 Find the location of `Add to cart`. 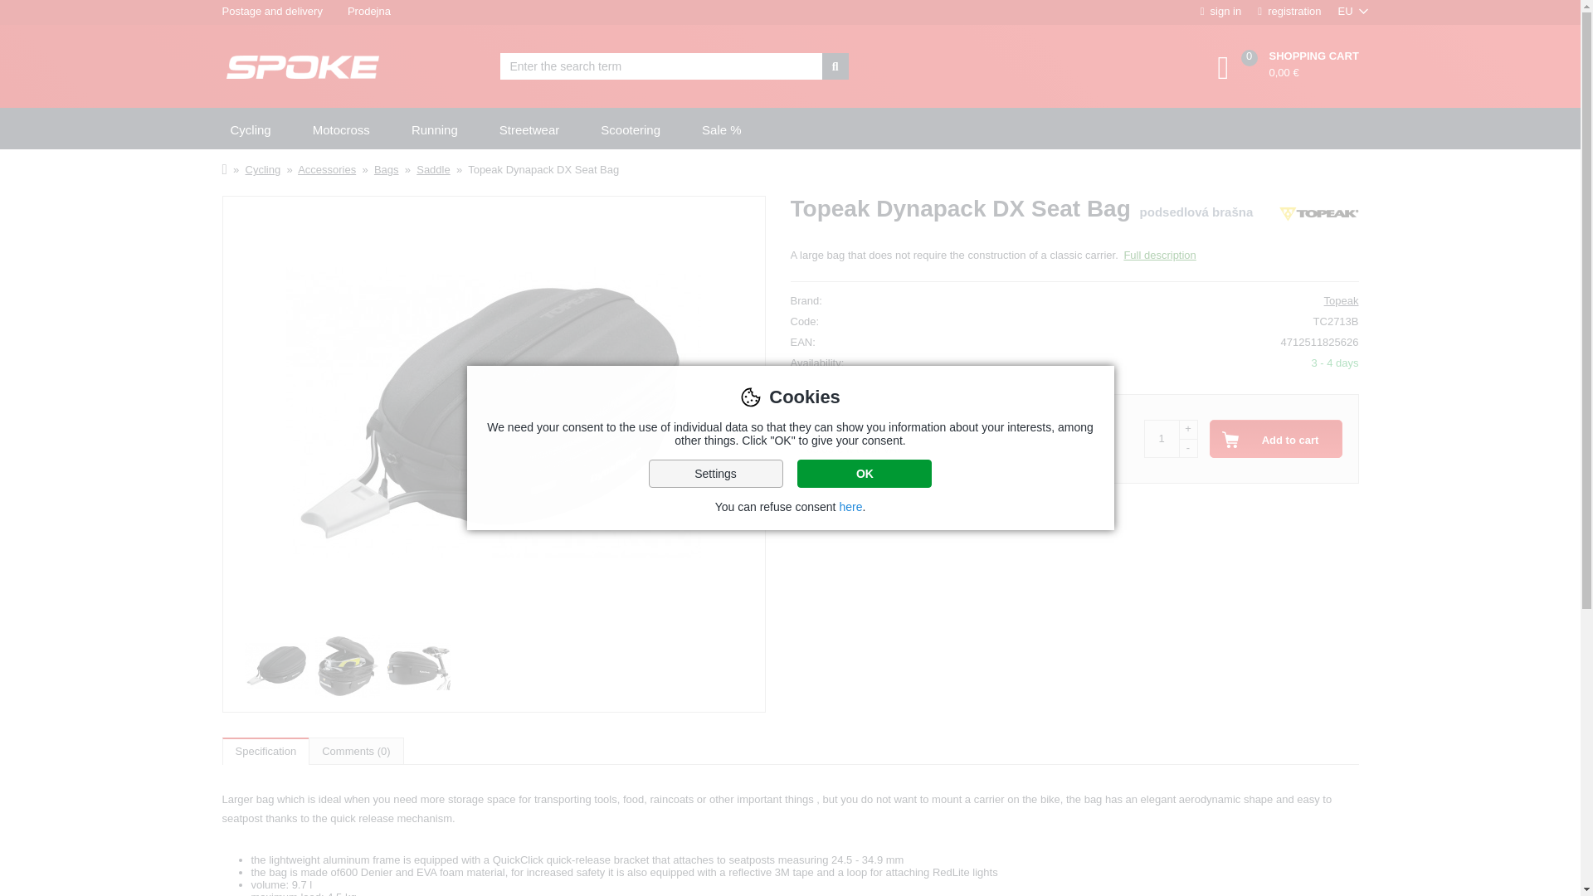

Add to cart is located at coordinates (1276, 438).